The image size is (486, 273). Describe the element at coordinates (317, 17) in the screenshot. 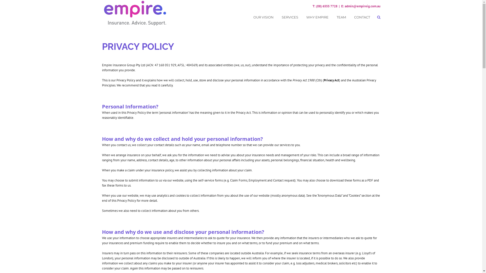

I see `WHY EMPIRE` at that location.